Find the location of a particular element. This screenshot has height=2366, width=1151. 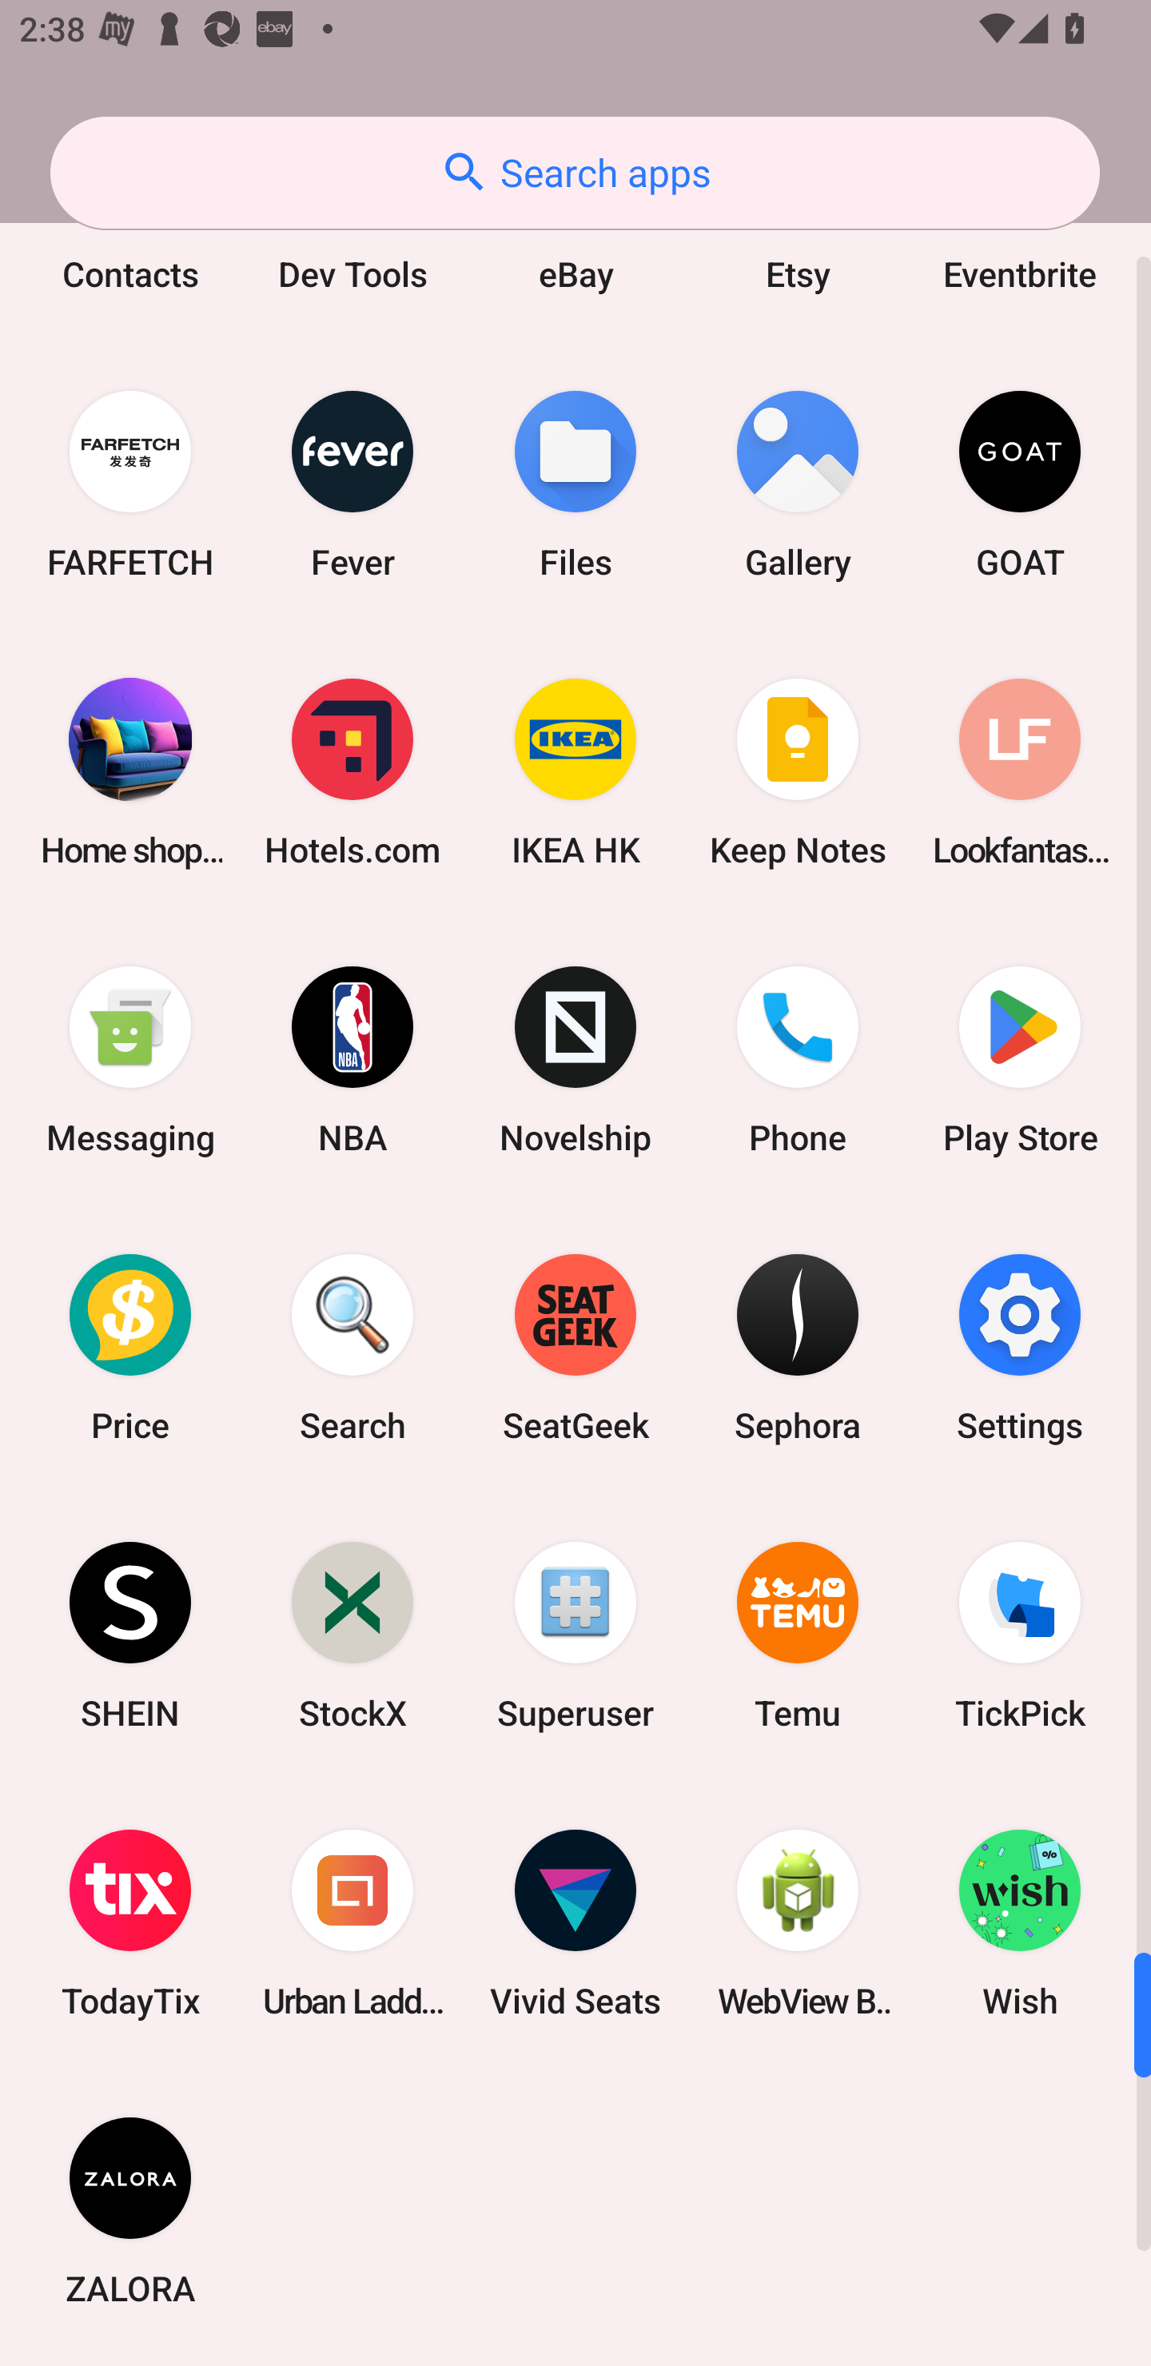

StockX is located at coordinates (352, 1634).